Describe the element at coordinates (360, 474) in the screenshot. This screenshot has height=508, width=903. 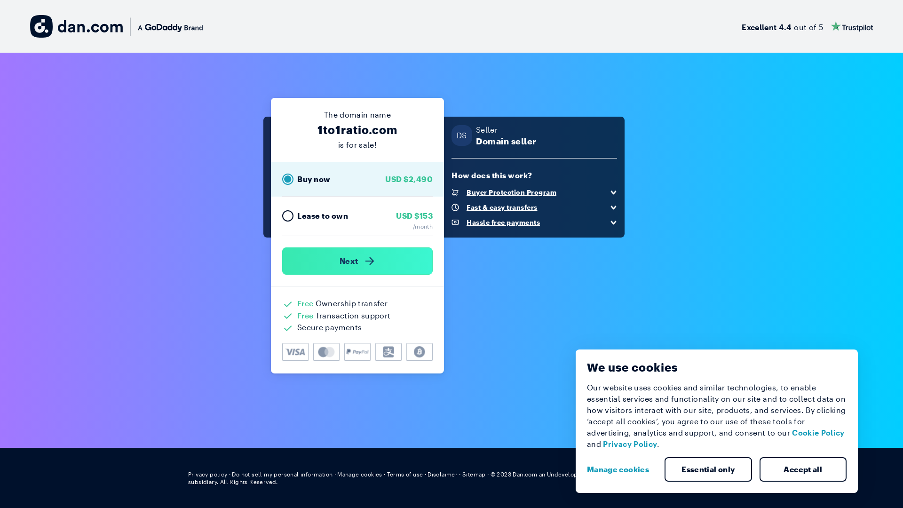
I see `Manage cookies` at that location.